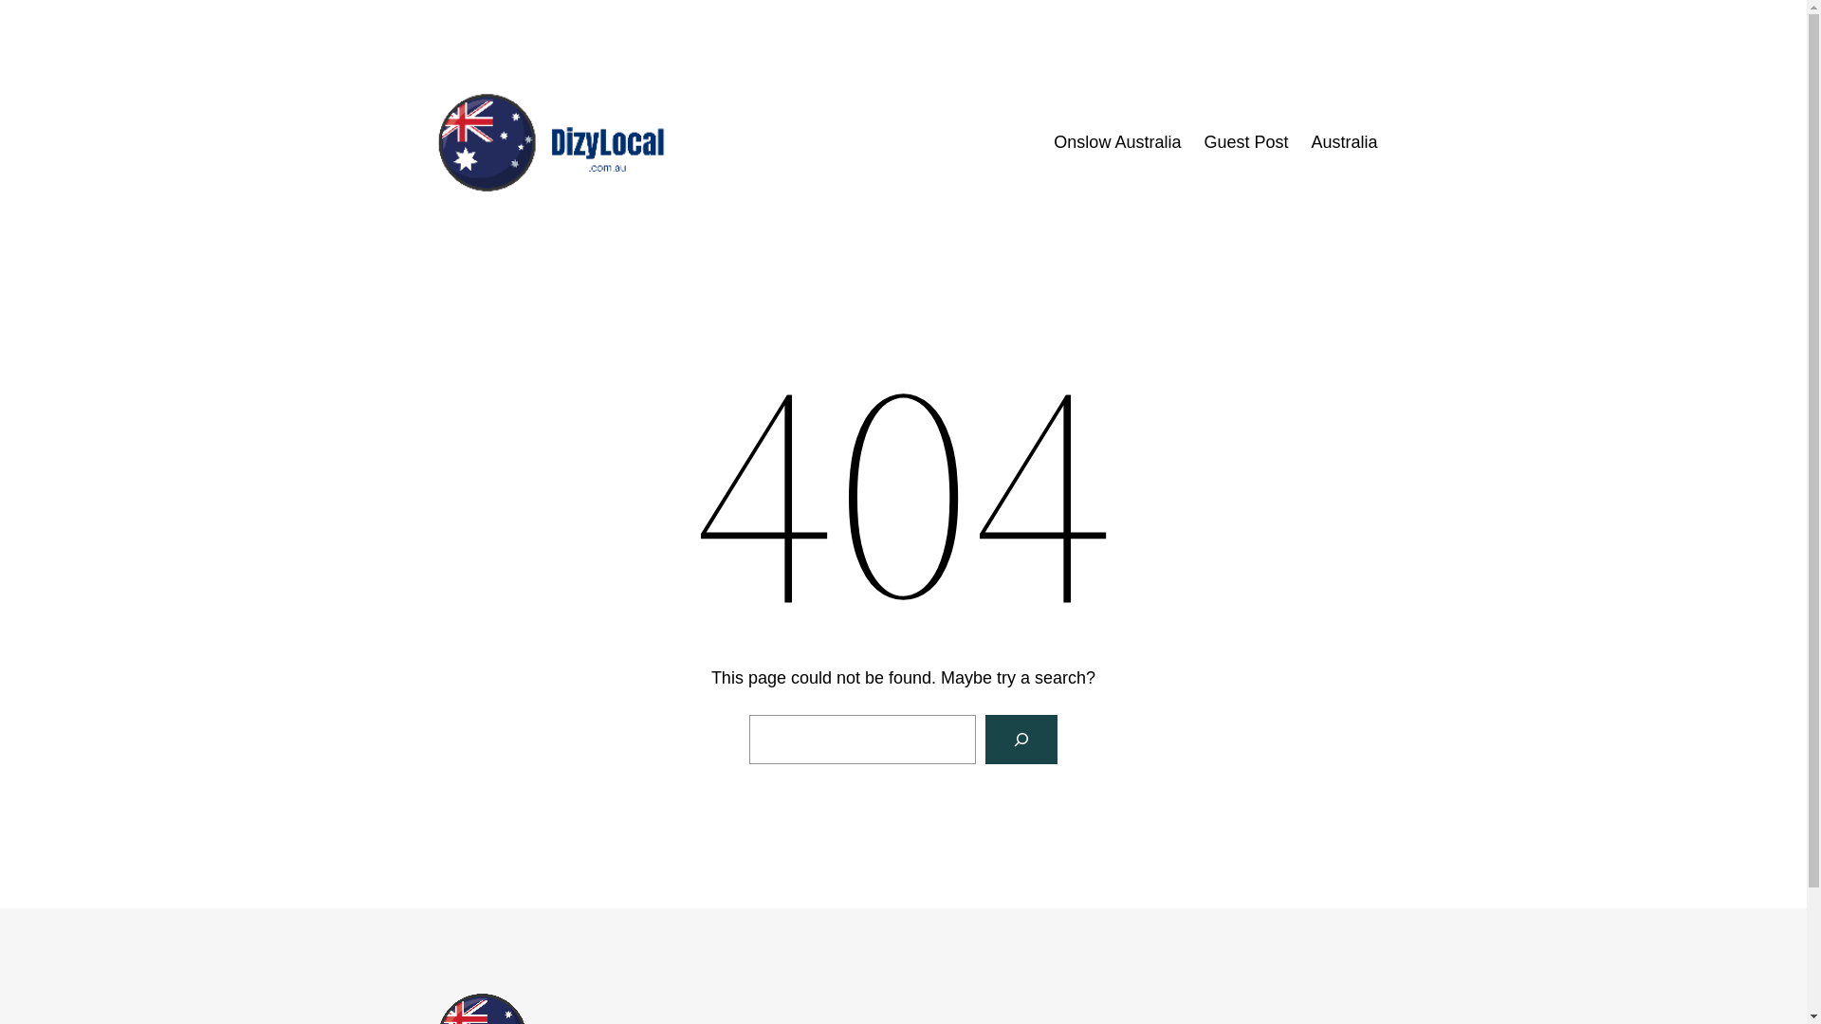 This screenshot has width=1821, height=1024. Describe the element at coordinates (1344, 142) in the screenshot. I see `Australia` at that location.